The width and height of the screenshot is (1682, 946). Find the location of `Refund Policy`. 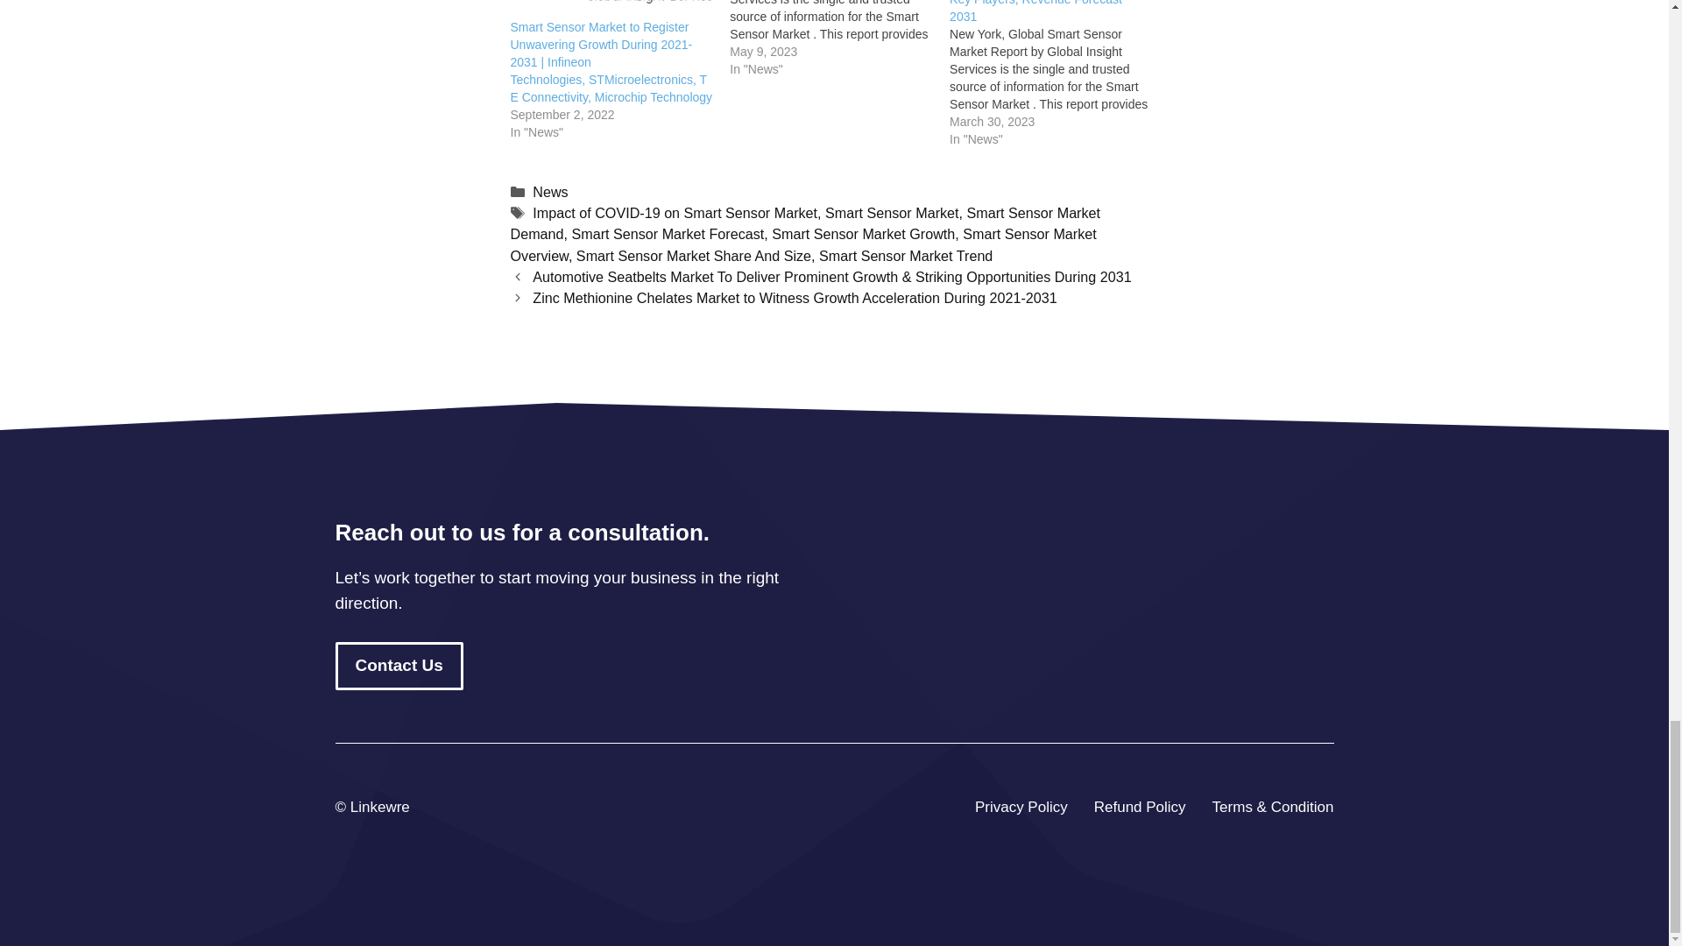

Refund Policy is located at coordinates (1140, 808).